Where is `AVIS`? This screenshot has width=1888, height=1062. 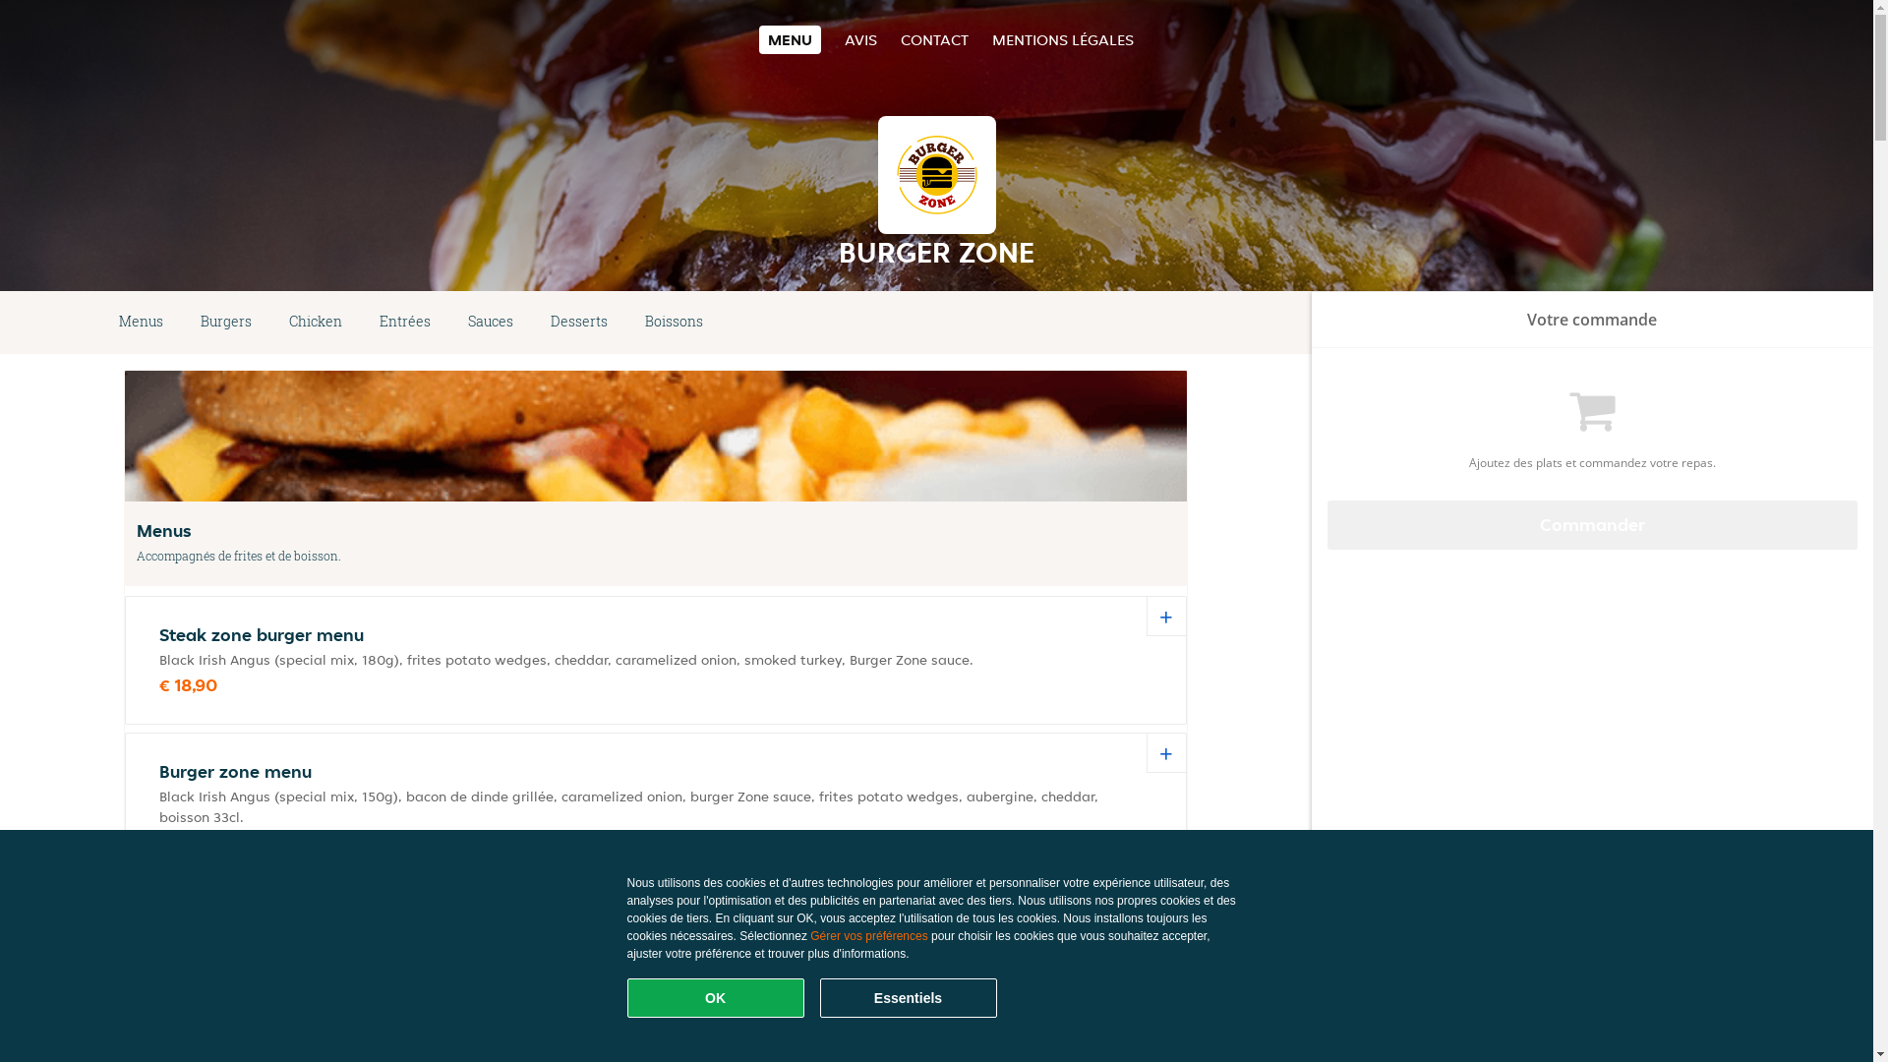 AVIS is located at coordinates (861, 39).